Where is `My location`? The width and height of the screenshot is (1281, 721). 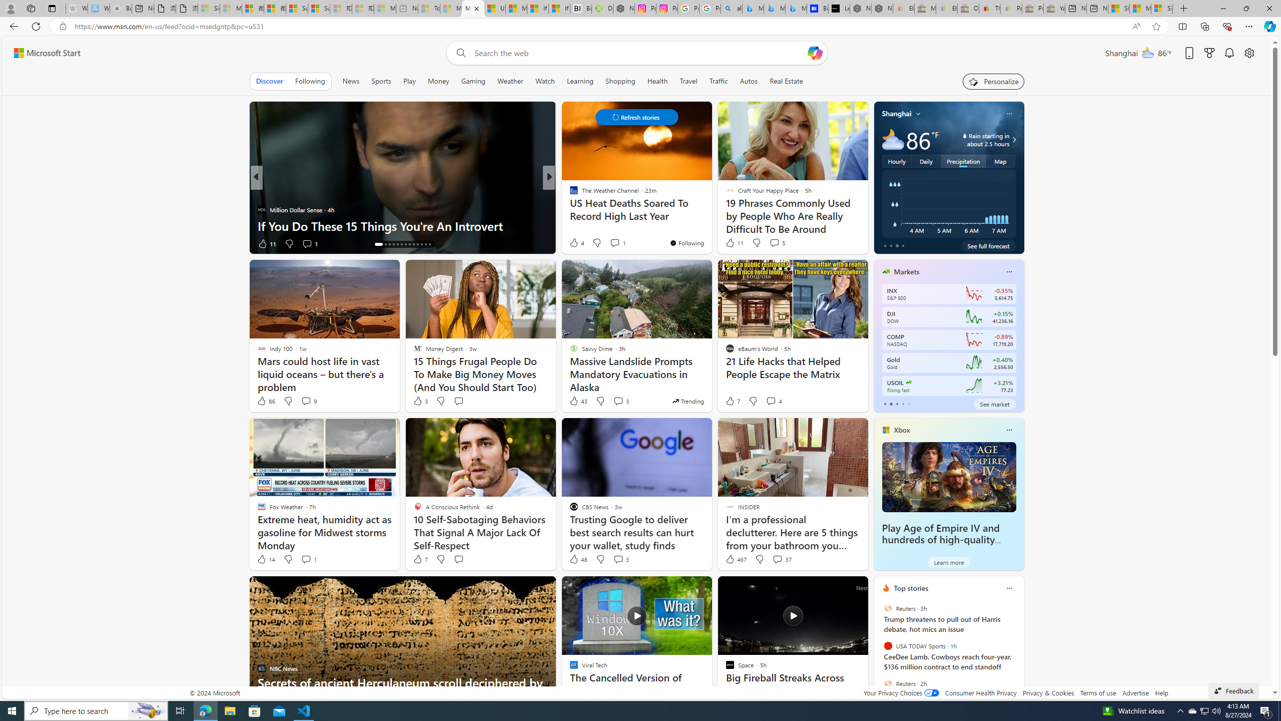 My location is located at coordinates (918, 113).